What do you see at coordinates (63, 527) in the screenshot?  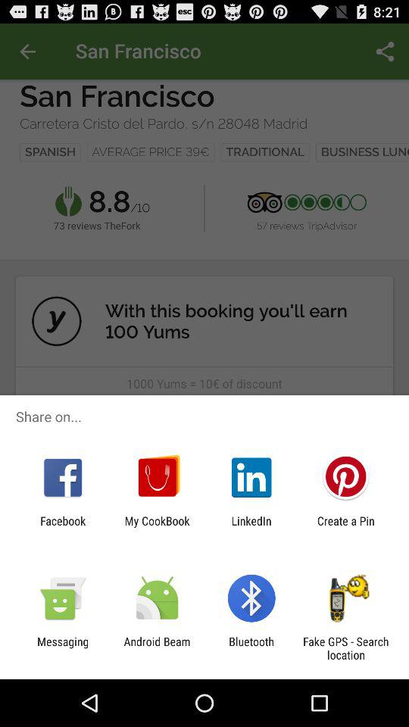 I see `turn on icon next to the my cookbook icon` at bounding box center [63, 527].